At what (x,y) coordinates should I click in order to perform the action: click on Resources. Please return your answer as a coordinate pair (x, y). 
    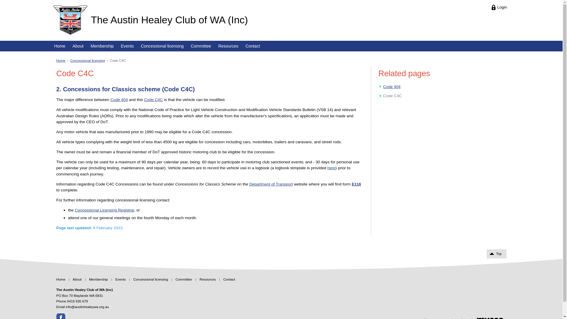
    Looking at the image, I should click on (228, 46).